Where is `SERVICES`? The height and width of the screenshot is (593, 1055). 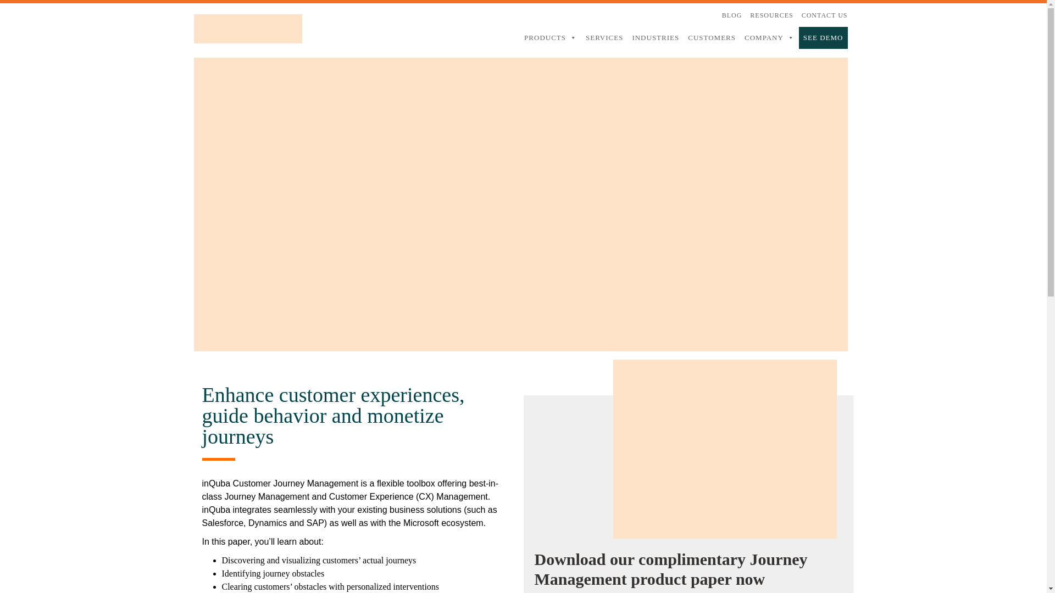
SERVICES is located at coordinates (604, 37).